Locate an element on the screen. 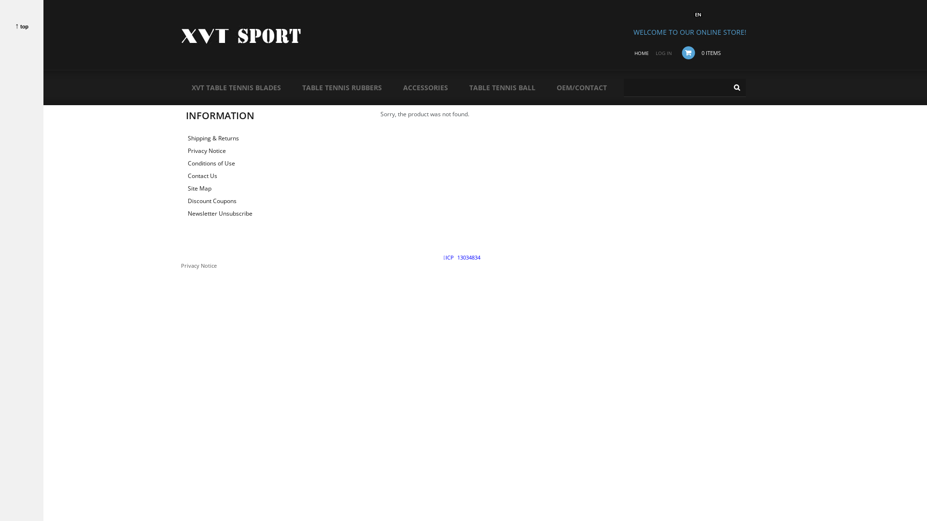 The image size is (927, 521).  English  is located at coordinates (698, 14).